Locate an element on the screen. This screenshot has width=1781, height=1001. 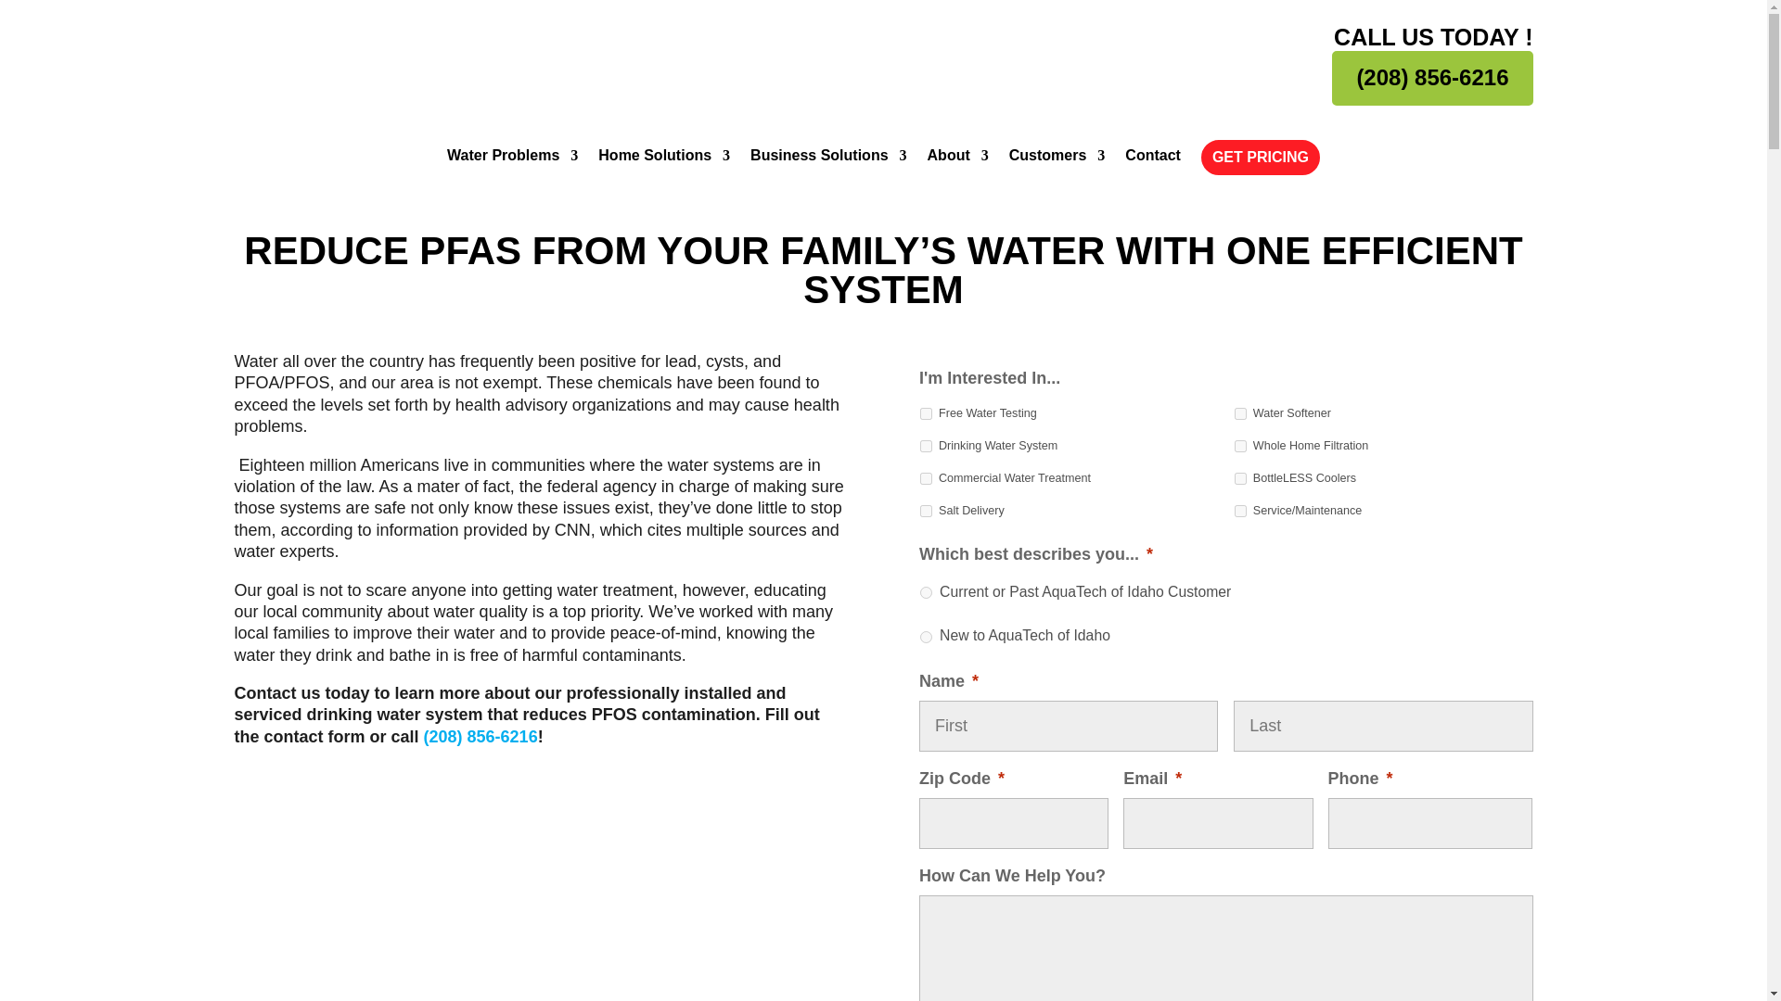
Commercial Water Treatment is located at coordinates (926, 478).